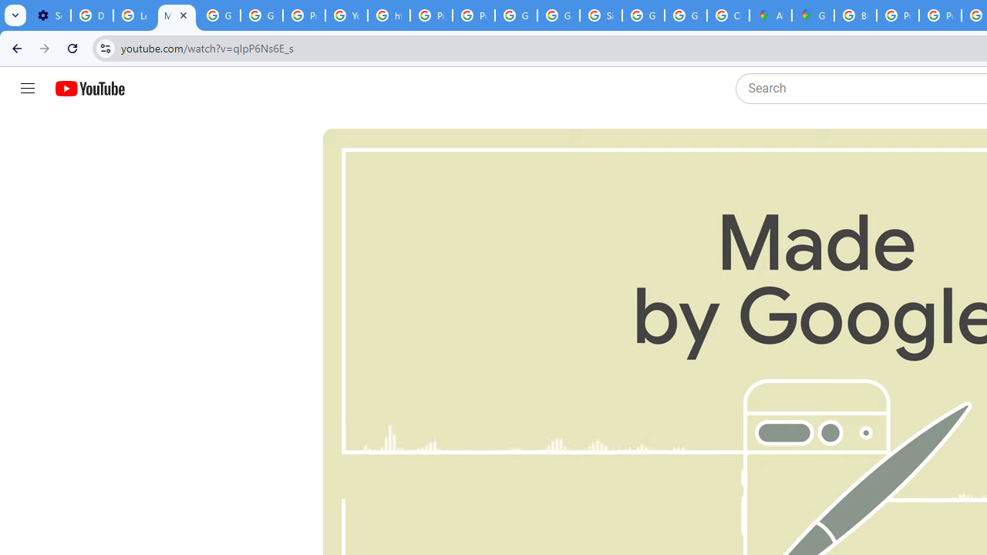 This screenshot has width=987, height=555. What do you see at coordinates (601, 15) in the screenshot?
I see `Sign in - Google Accounts` at bounding box center [601, 15].